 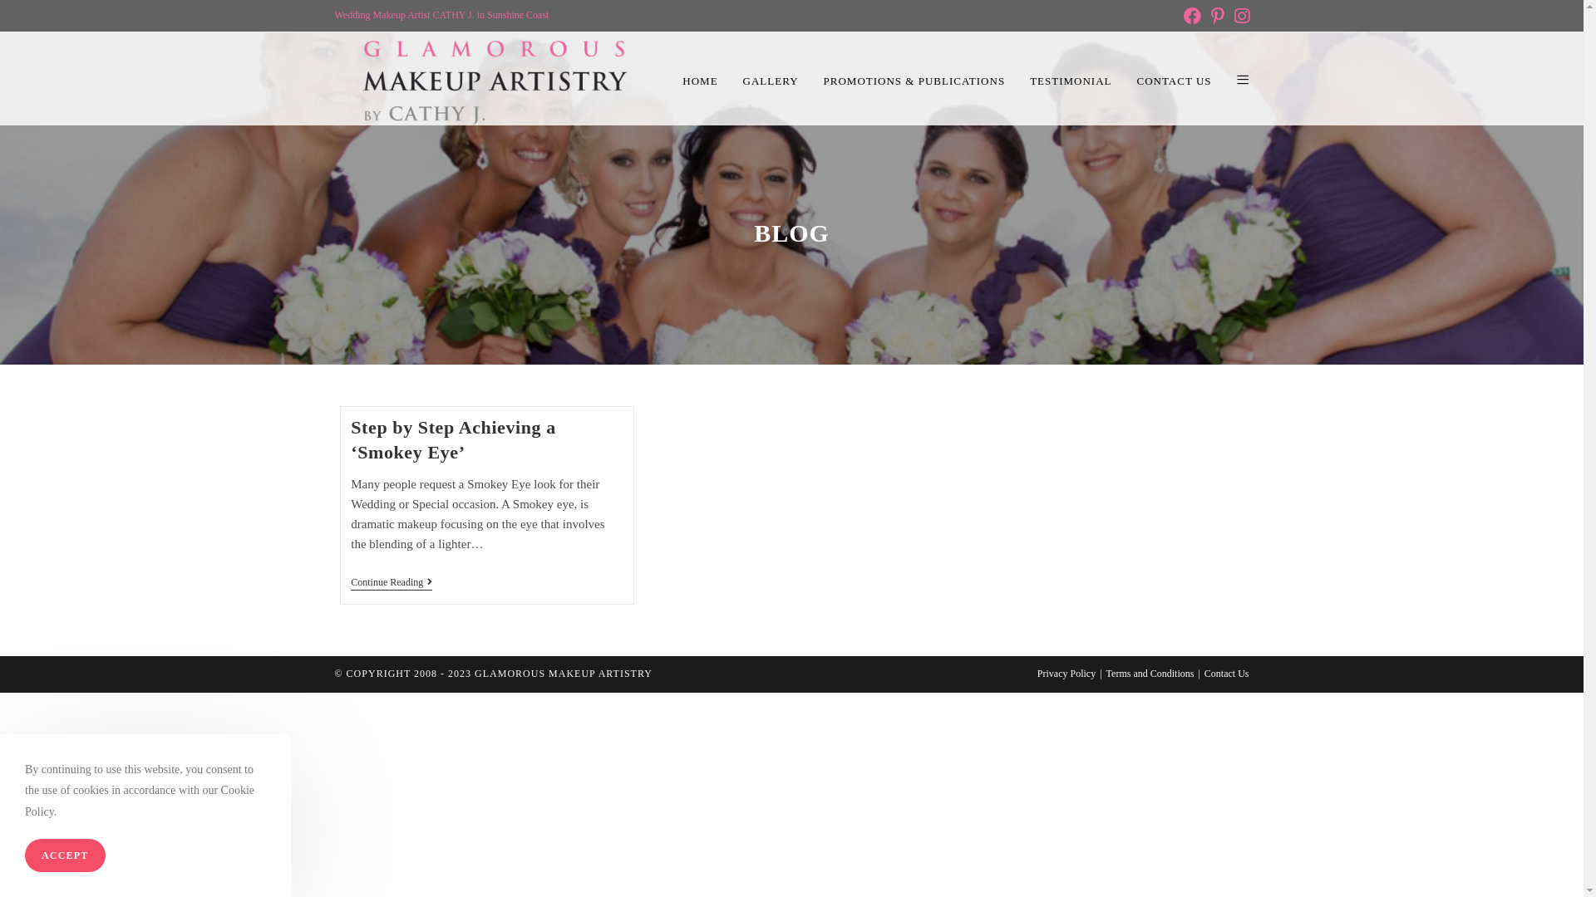 What do you see at coordinates (1071, 81) in the screenshot?
I see `TESTIMONIAL` at bounding box center [1071, 81].